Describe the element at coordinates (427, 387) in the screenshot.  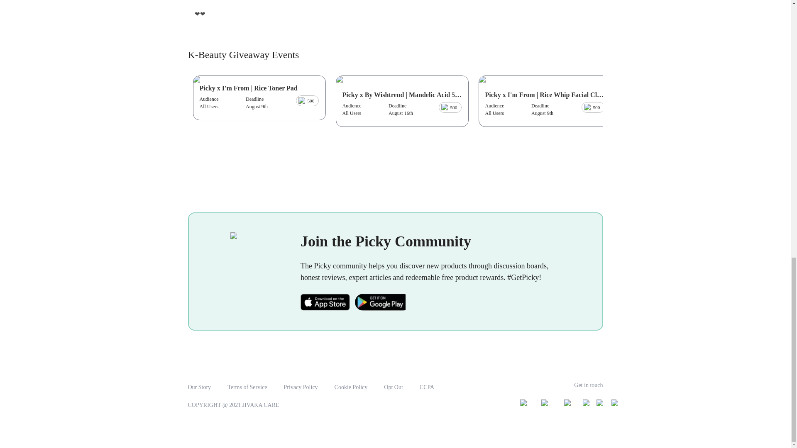
I see `CCPA` at that location.